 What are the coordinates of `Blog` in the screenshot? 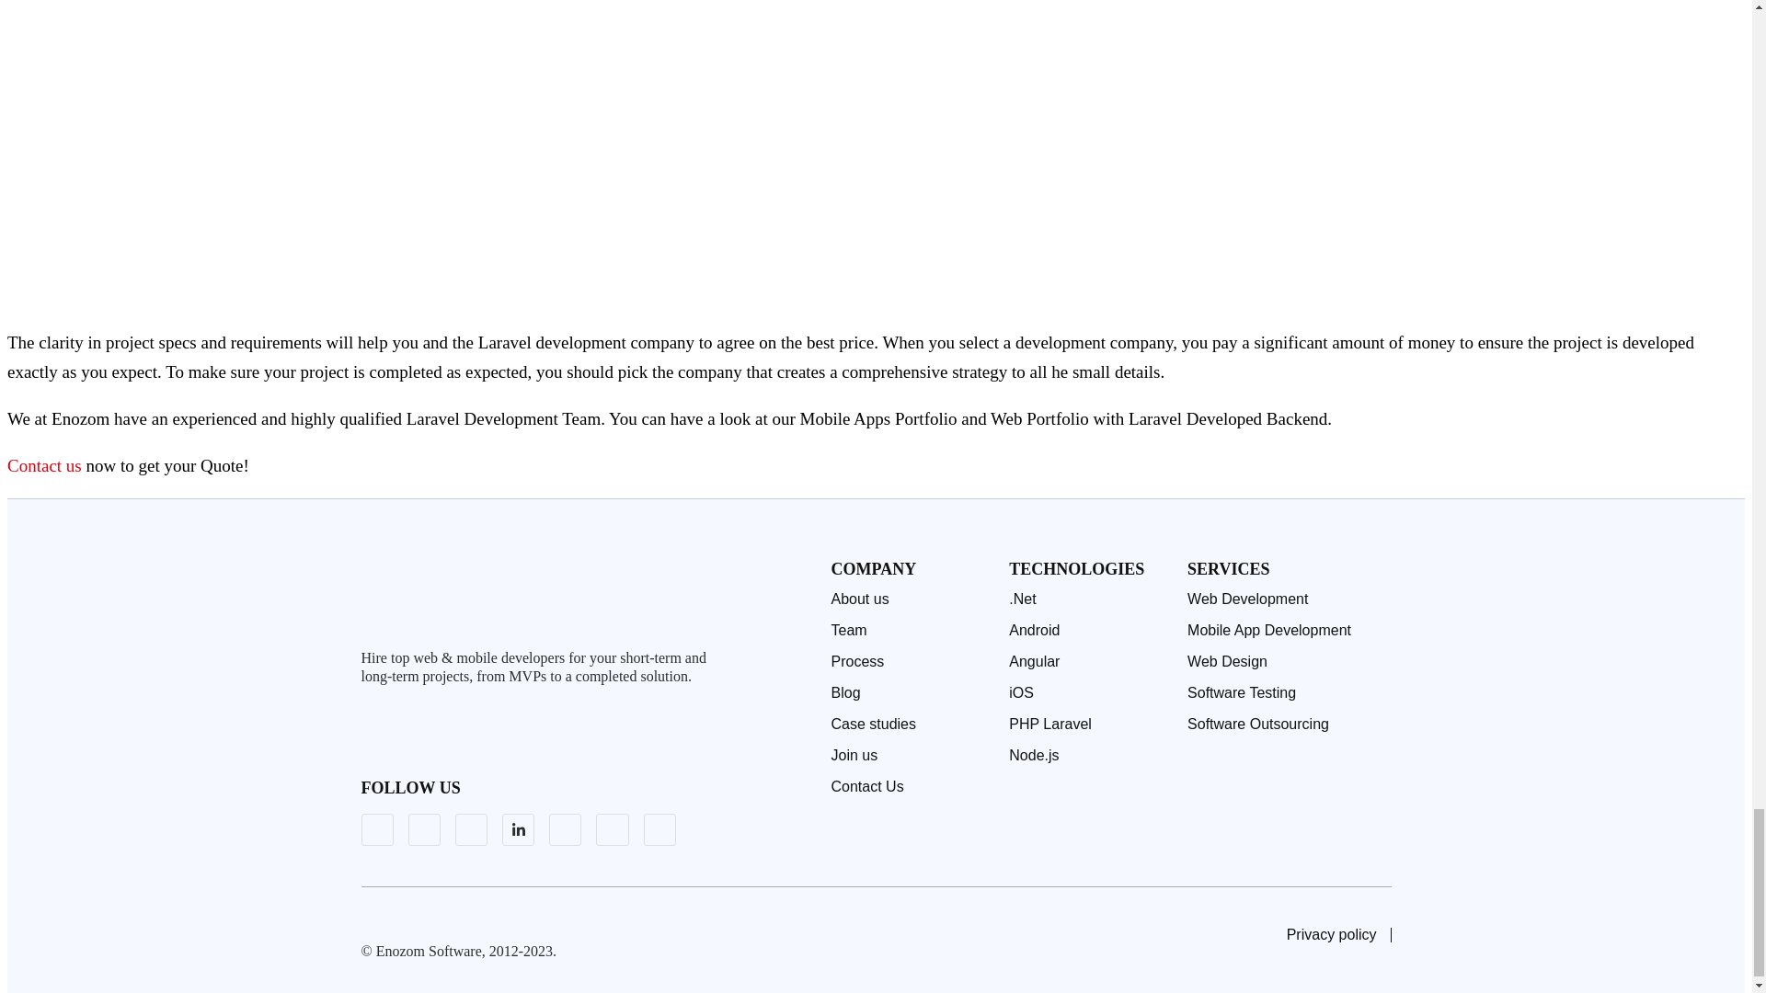 It's located at (911, 693).